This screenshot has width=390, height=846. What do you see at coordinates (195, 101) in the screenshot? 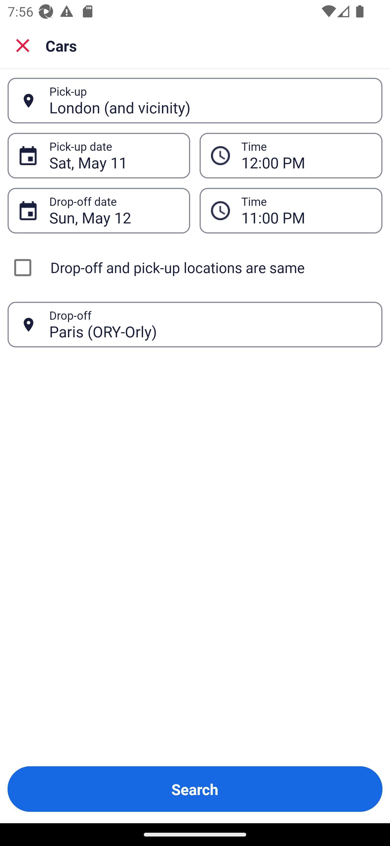
I see `London (and vicinity) Pick-up` at bounding box center [195, 101].